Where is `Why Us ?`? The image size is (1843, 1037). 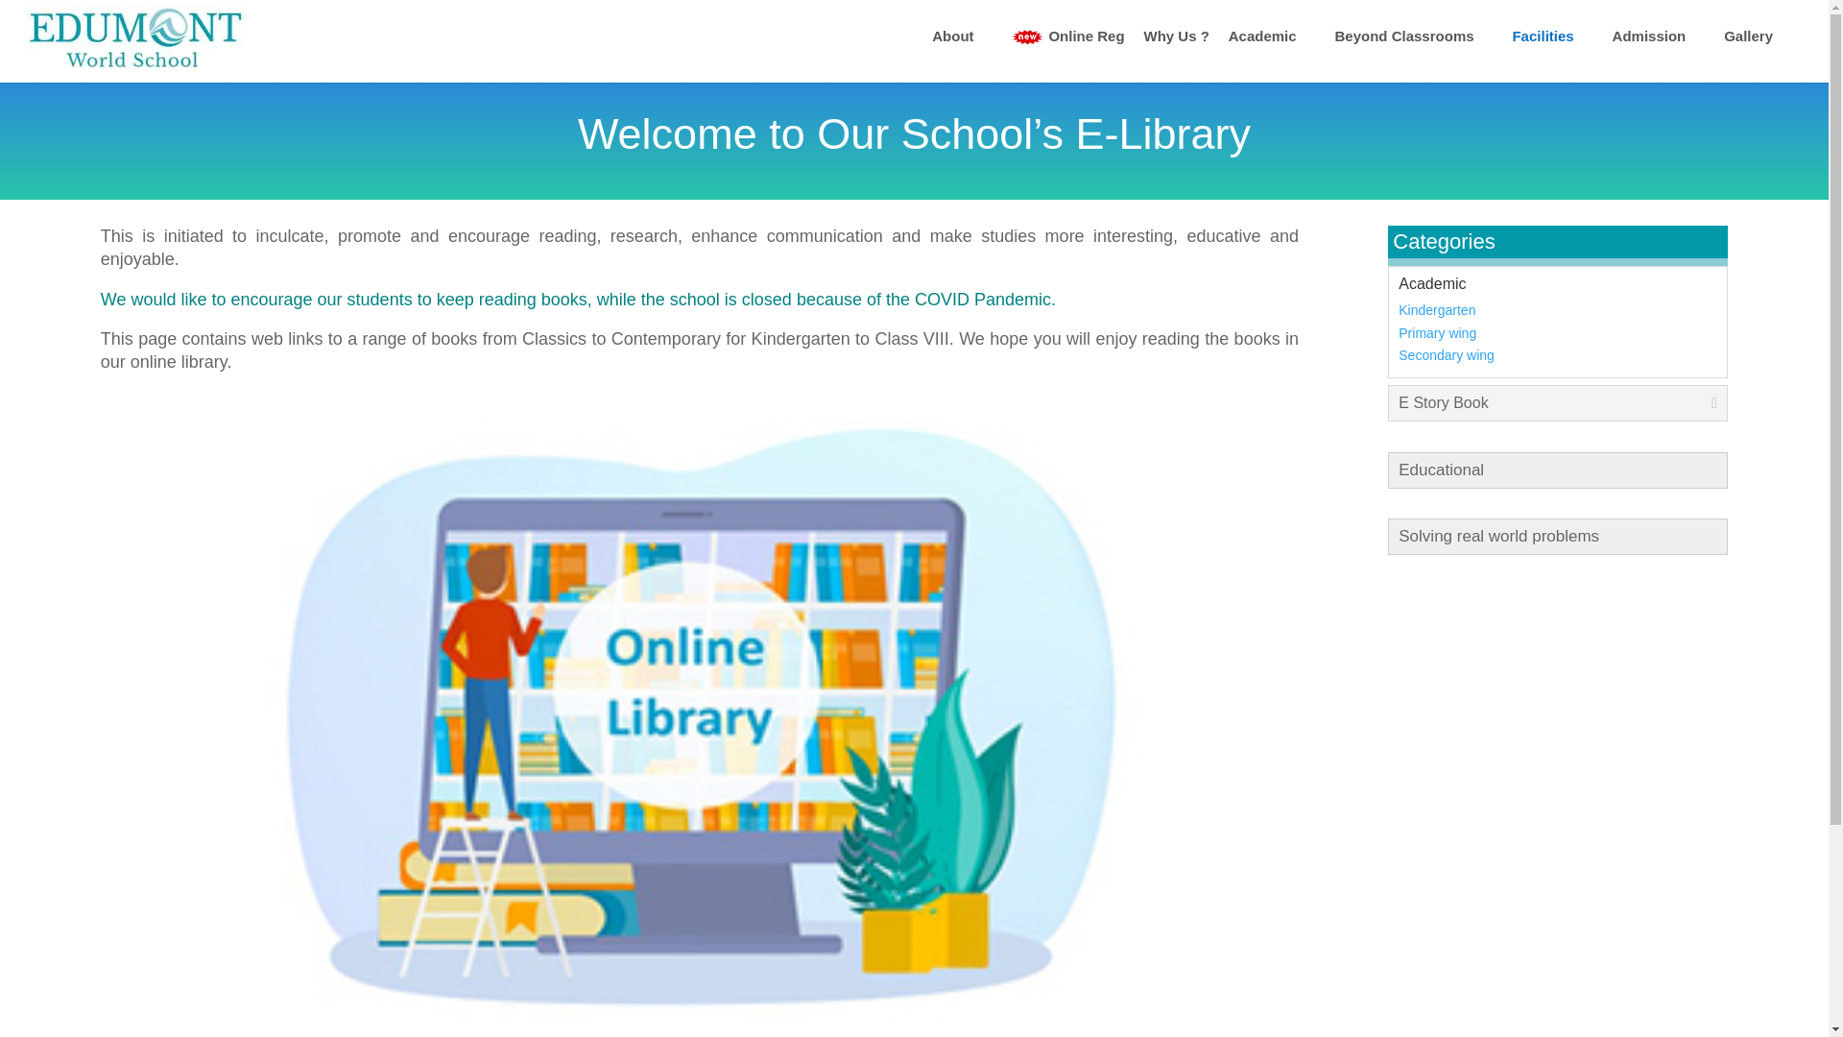
Why Us ? is located at coordinates (1177, 36).